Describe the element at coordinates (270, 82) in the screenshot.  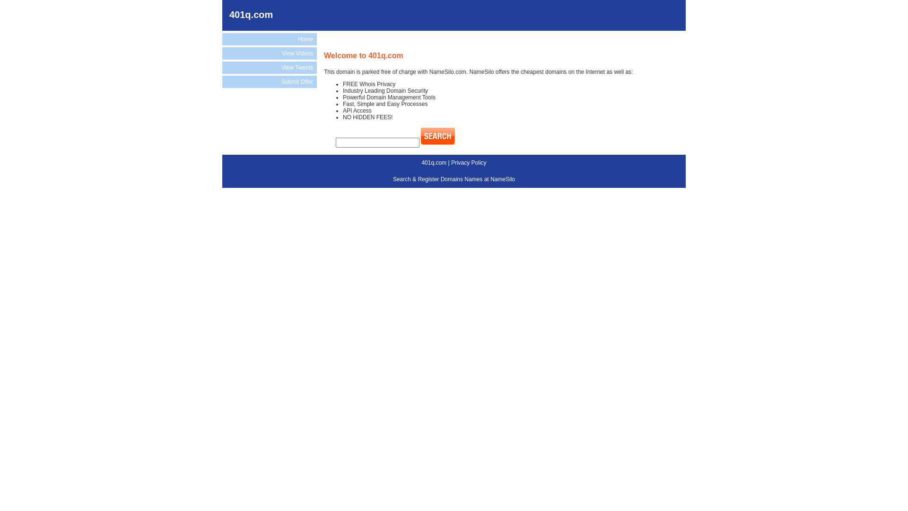
I see `Submit Offer` at that location.